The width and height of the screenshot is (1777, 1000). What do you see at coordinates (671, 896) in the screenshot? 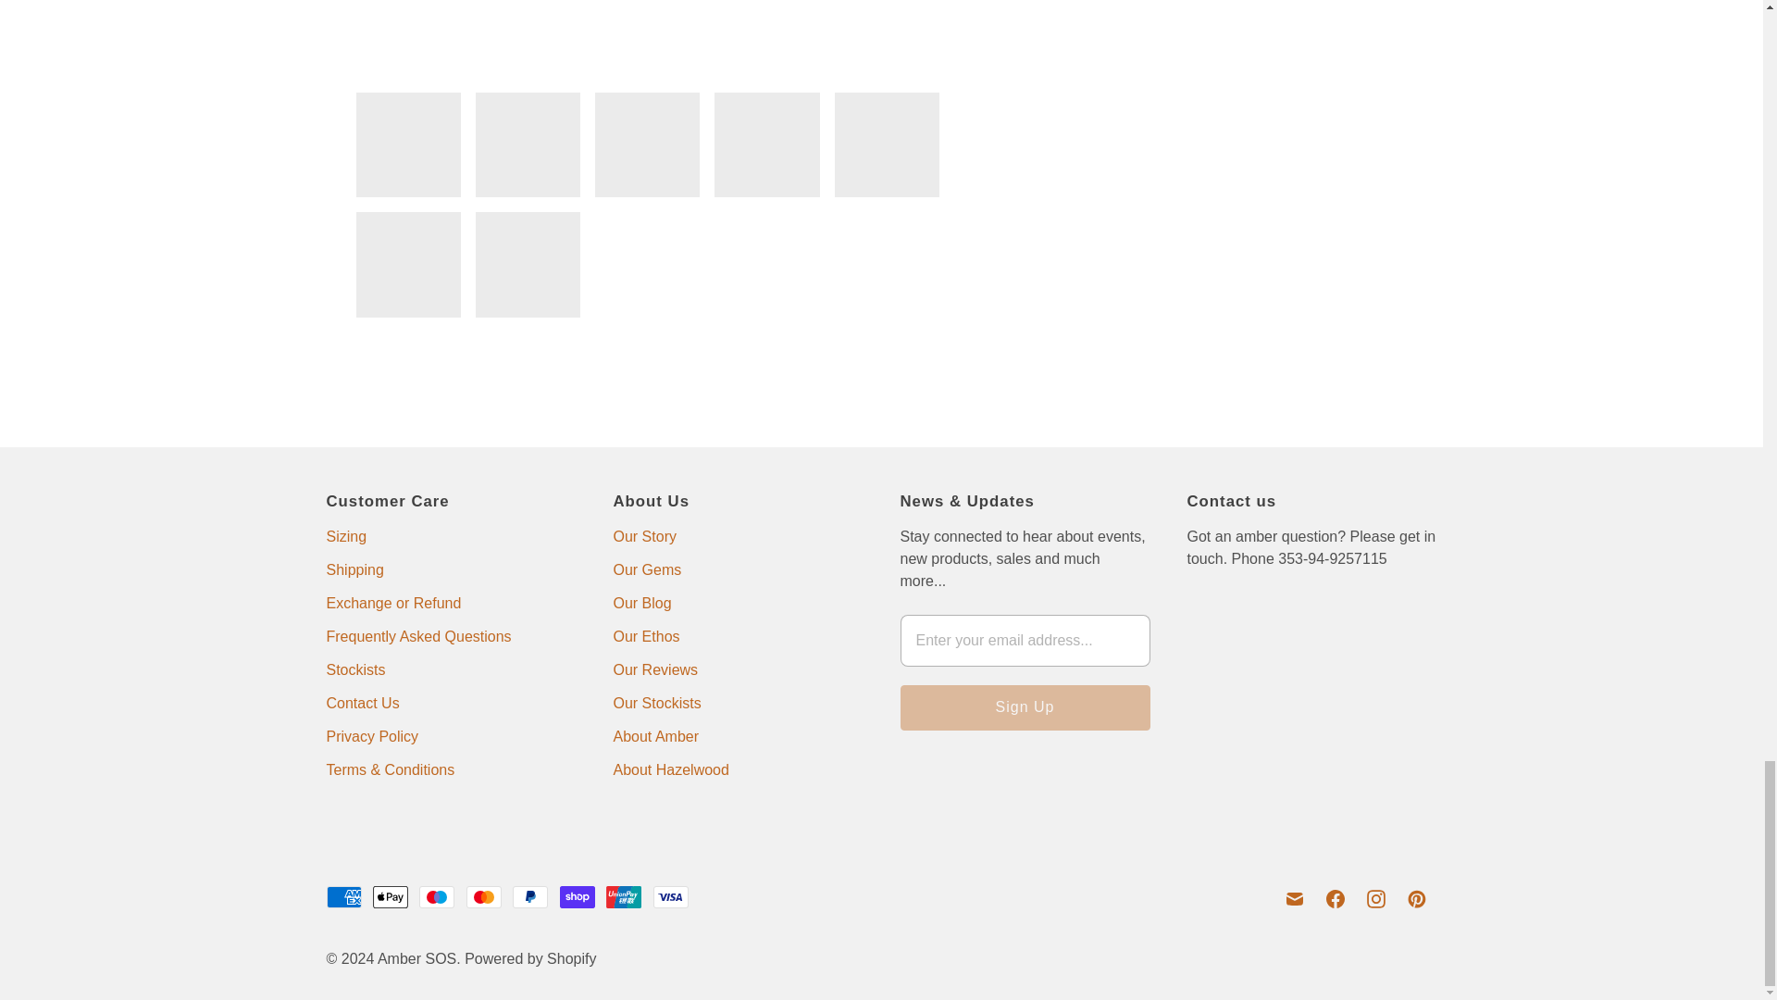
I see `Visa` at bounding box center [671, 896].